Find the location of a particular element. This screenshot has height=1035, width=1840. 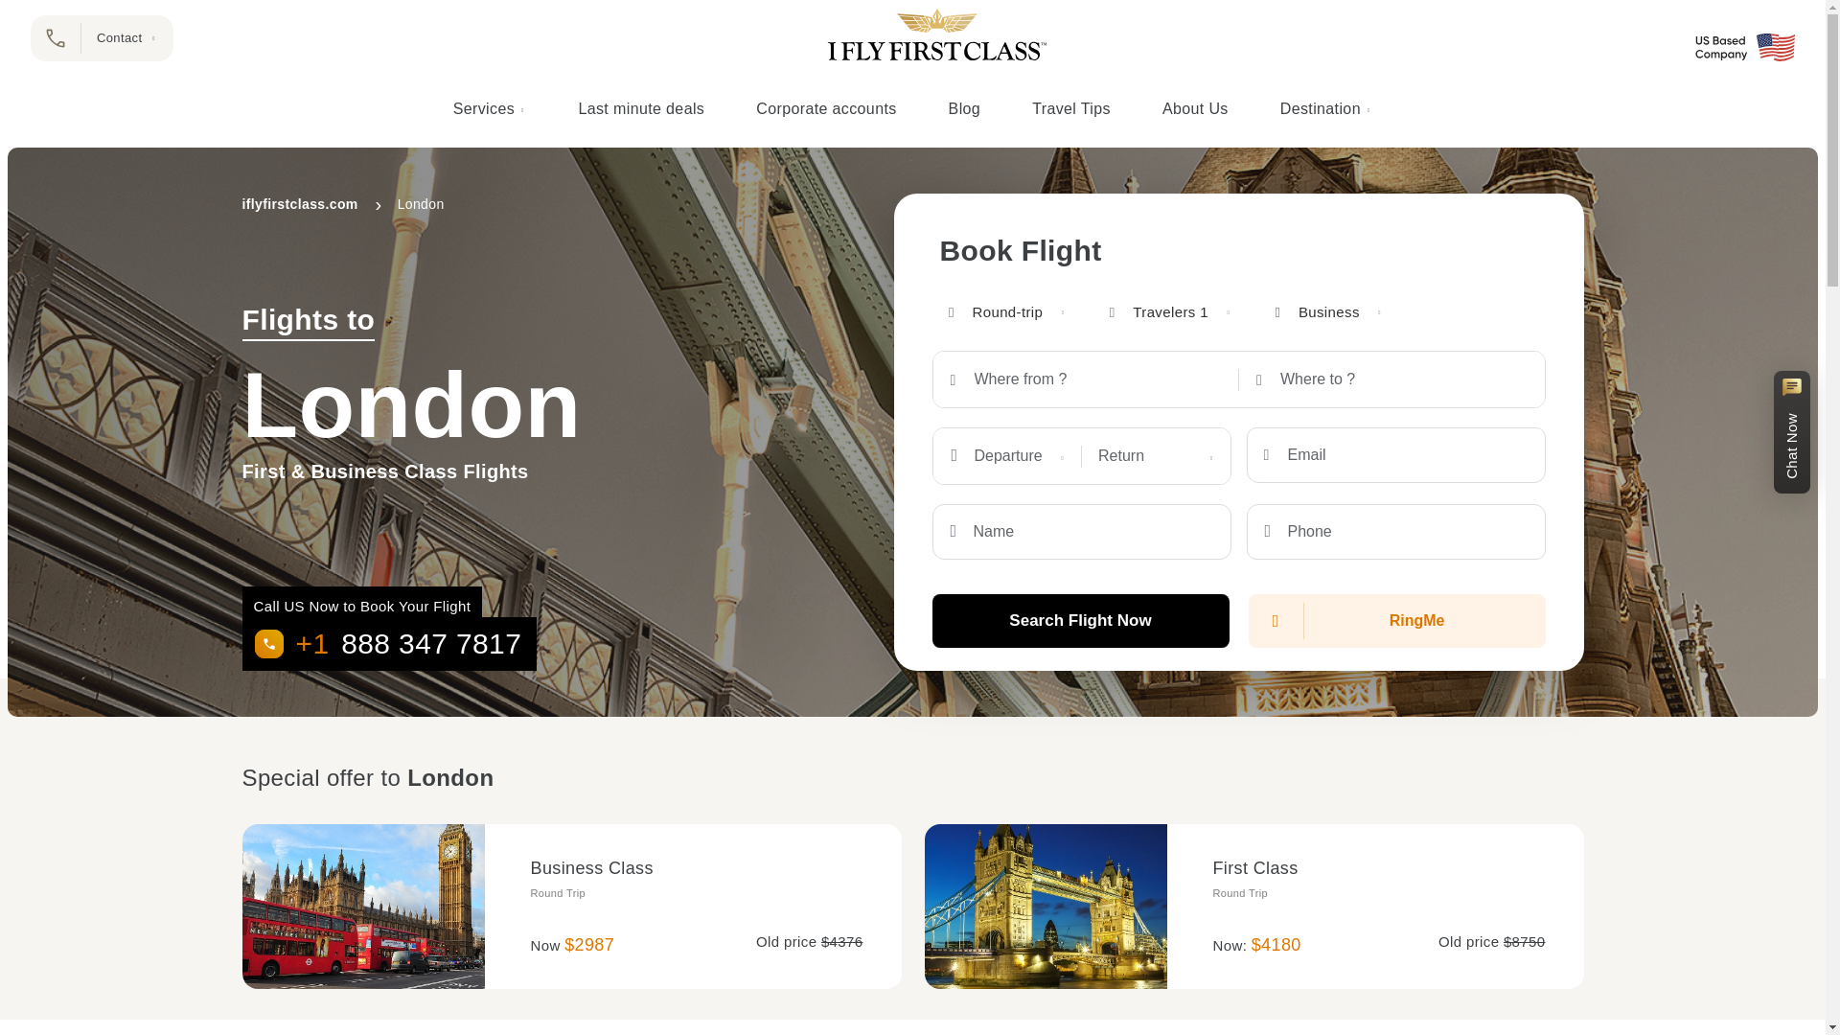

About Us is located at coordinates (1196, 109).